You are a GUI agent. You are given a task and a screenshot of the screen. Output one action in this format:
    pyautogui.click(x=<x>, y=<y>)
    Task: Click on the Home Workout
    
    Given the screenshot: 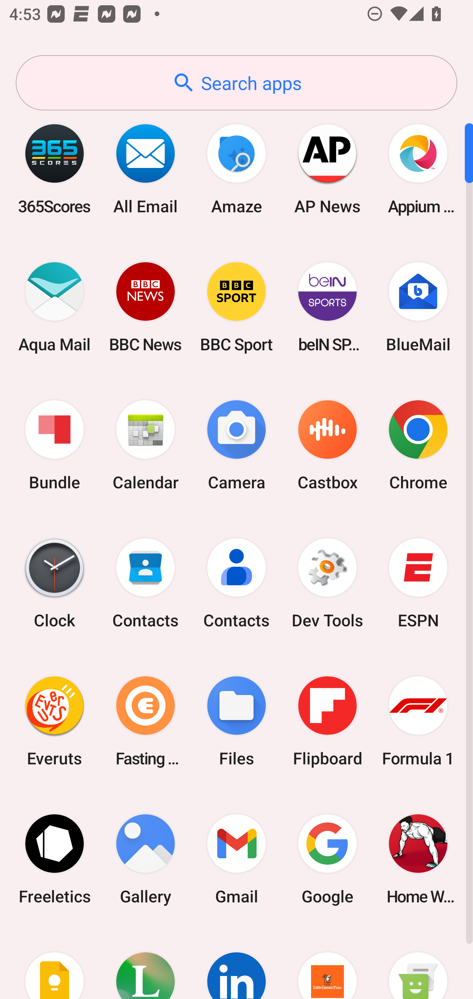 What is the action you would take?
    pyautogui.click(x=418, y=859)
    